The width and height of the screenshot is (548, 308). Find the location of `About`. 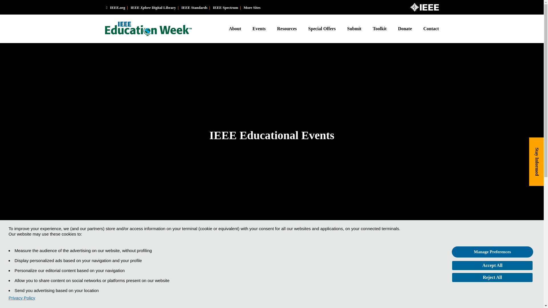

About is located at coordinates (238, 29).